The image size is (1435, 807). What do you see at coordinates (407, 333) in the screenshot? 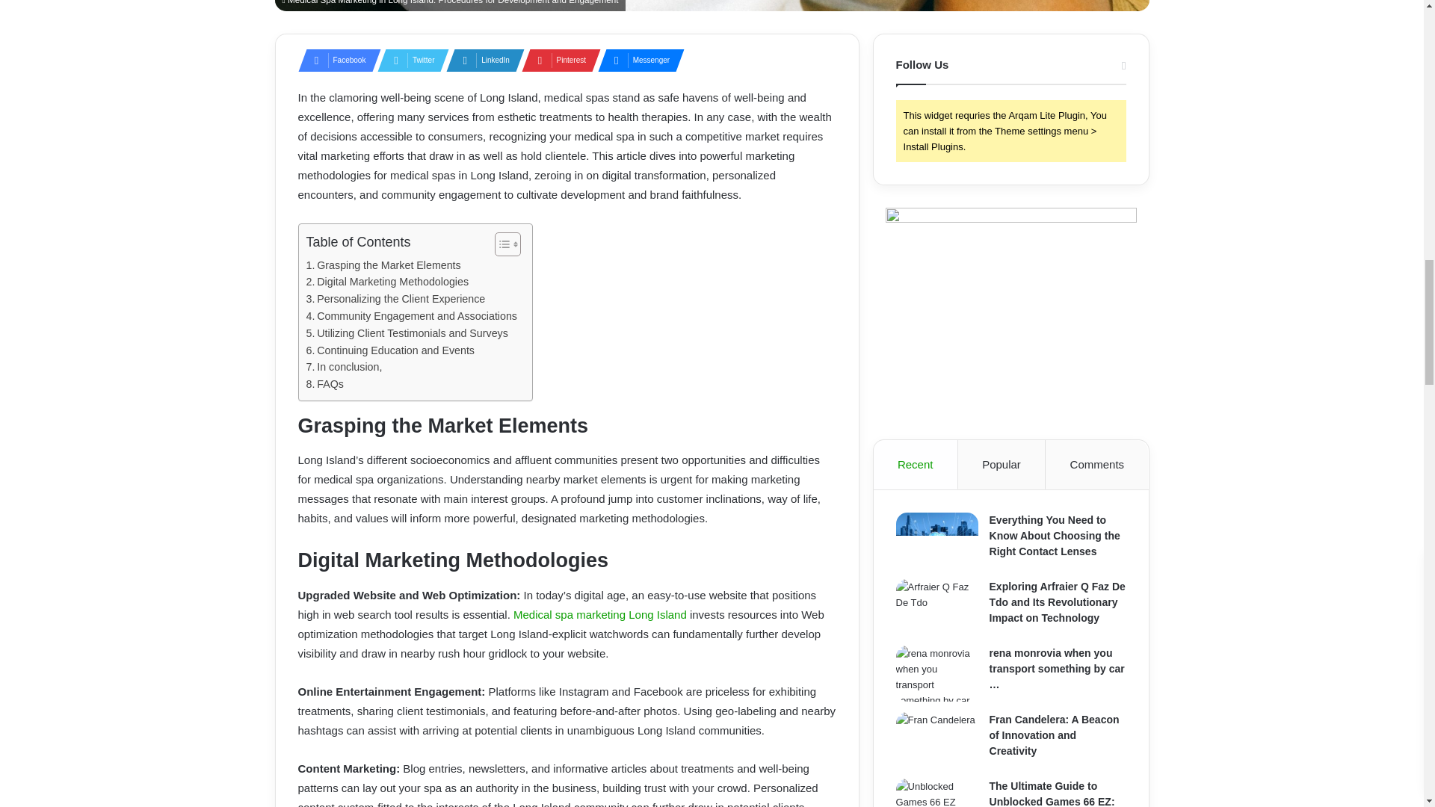
I see `Utilizing Client Testimonials and Surveys` at bounding box center [407, 333].